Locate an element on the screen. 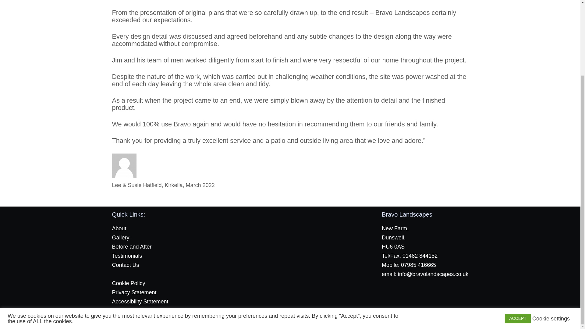  Cookie settings is located at coordinates (551, 224).